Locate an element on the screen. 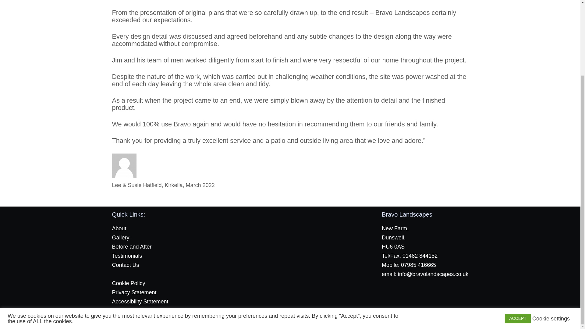  Cookie settings is located at coordinates (551, 224).